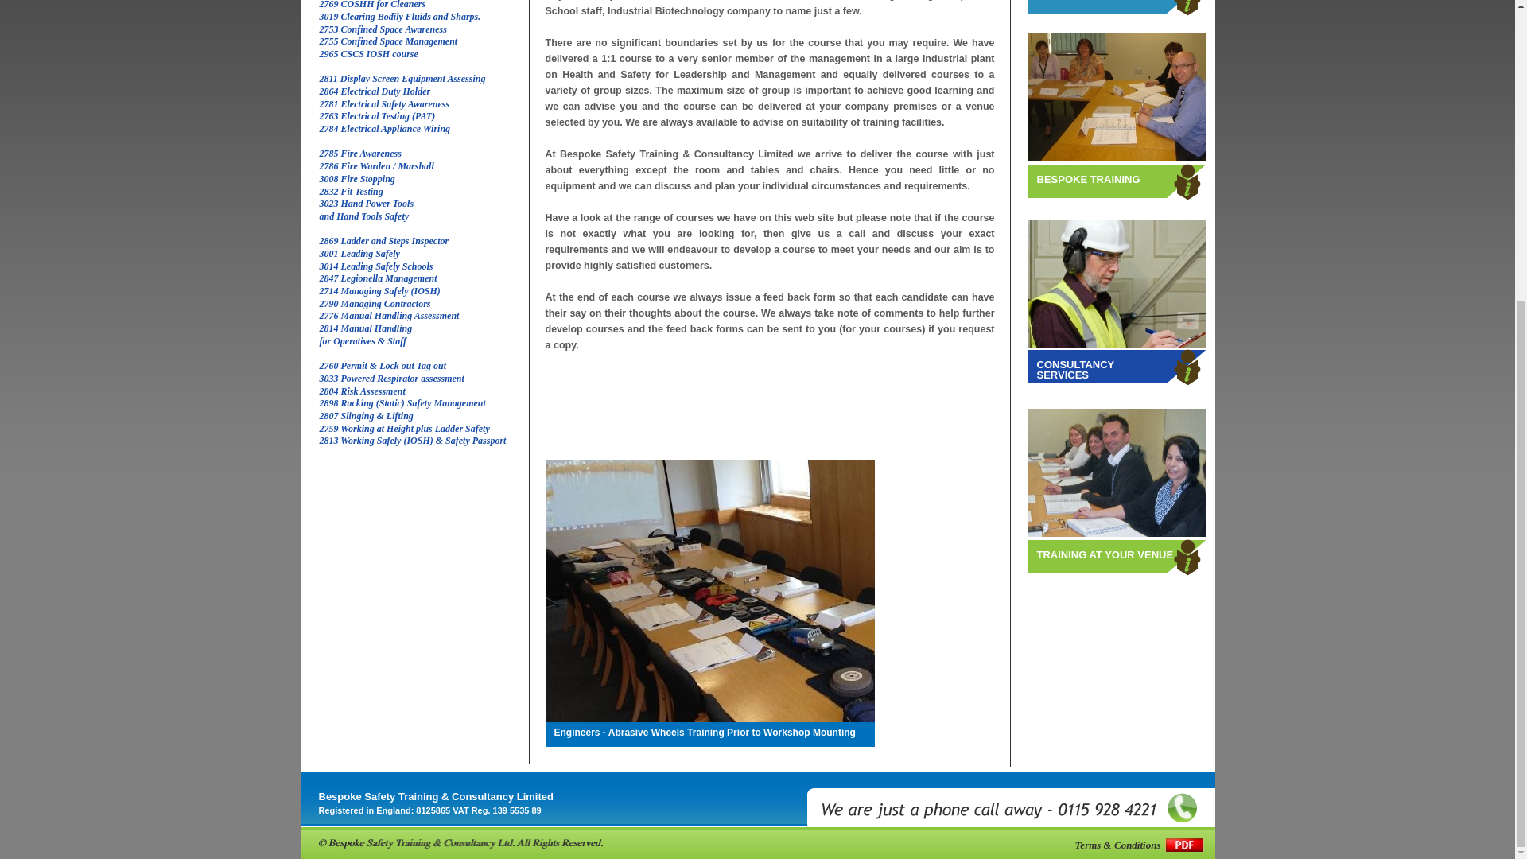 This screenshot has height=859, width=1527. What do you see at coordinates (359, 254) in the screenshot?
I see `3001 Leading Safely` at bounding box center [359, 254].